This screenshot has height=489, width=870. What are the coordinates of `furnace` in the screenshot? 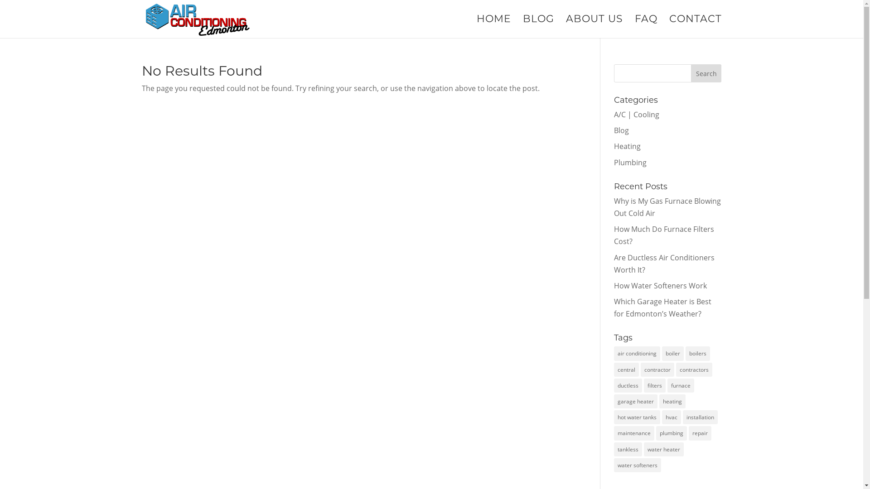 It's located at (681, 386).